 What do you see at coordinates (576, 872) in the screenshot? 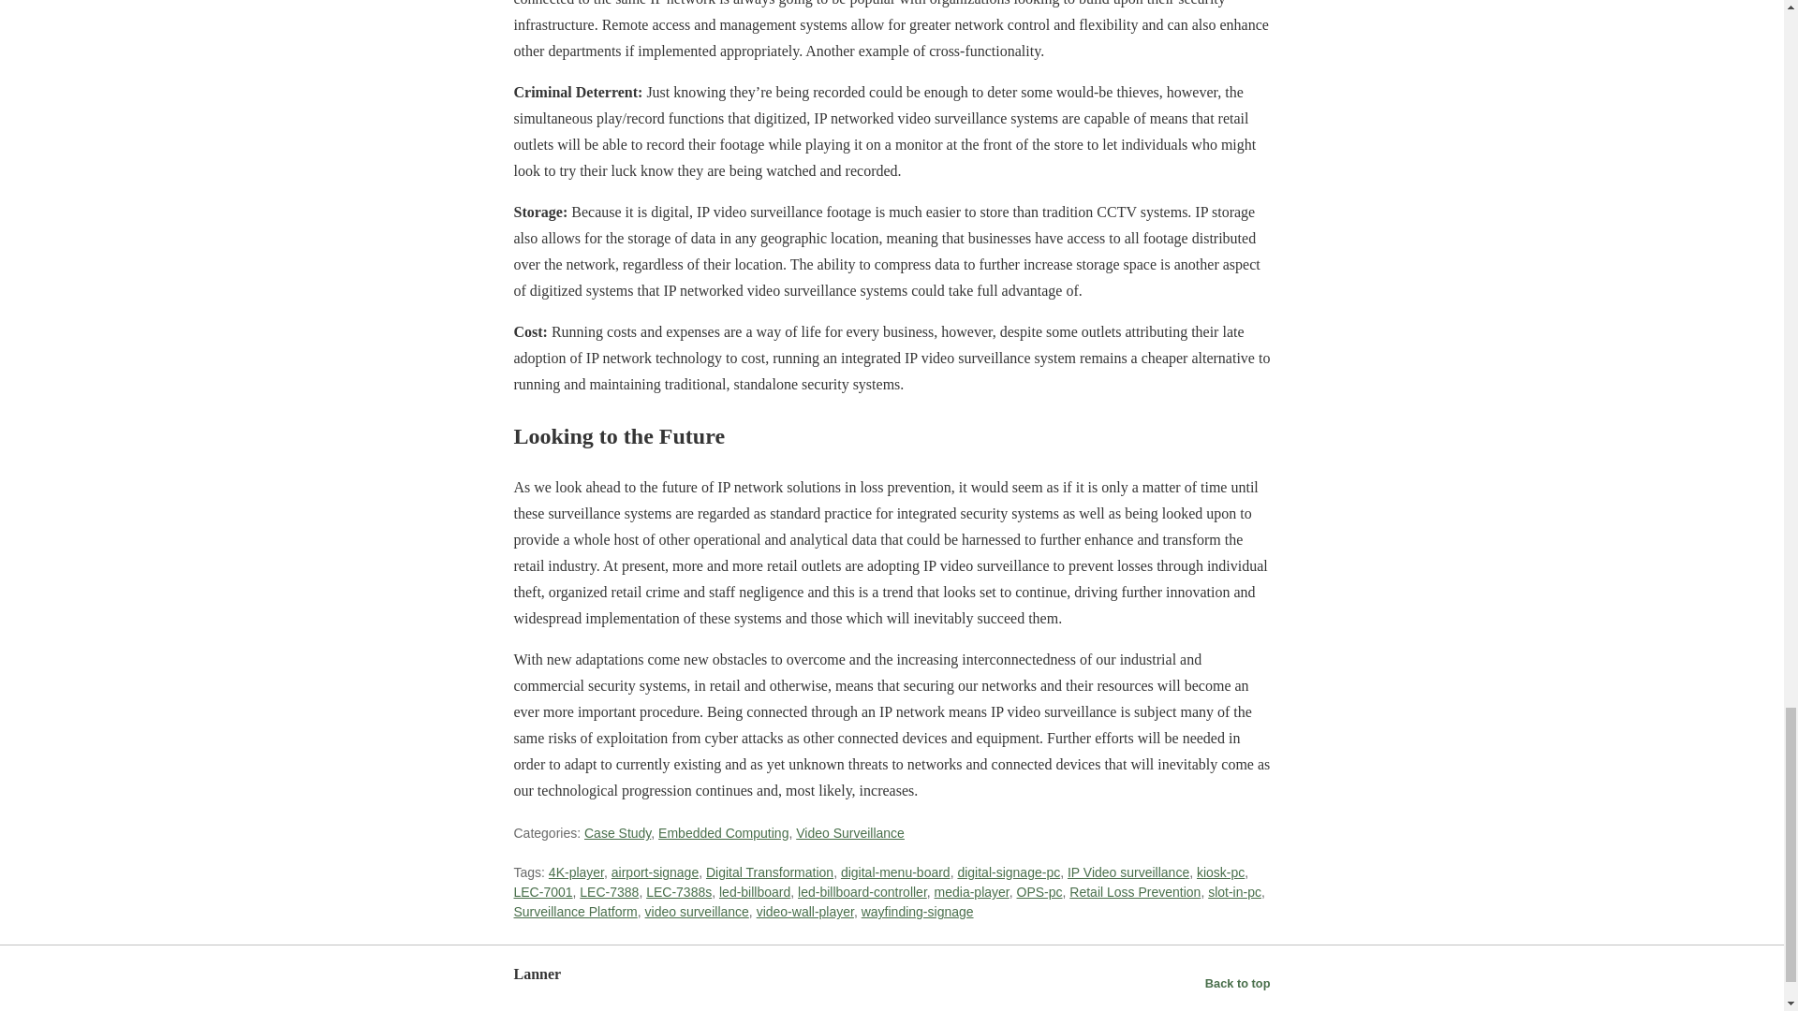
I see `4K-player` at bounding box center [576, 872].